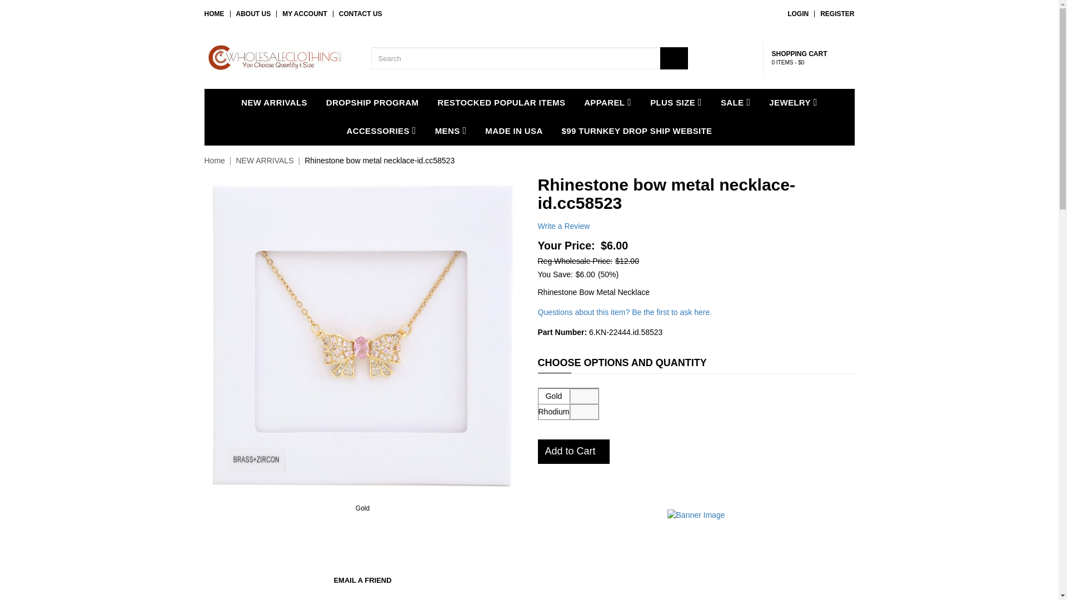  I want to click on Gold , so click(363, 508).